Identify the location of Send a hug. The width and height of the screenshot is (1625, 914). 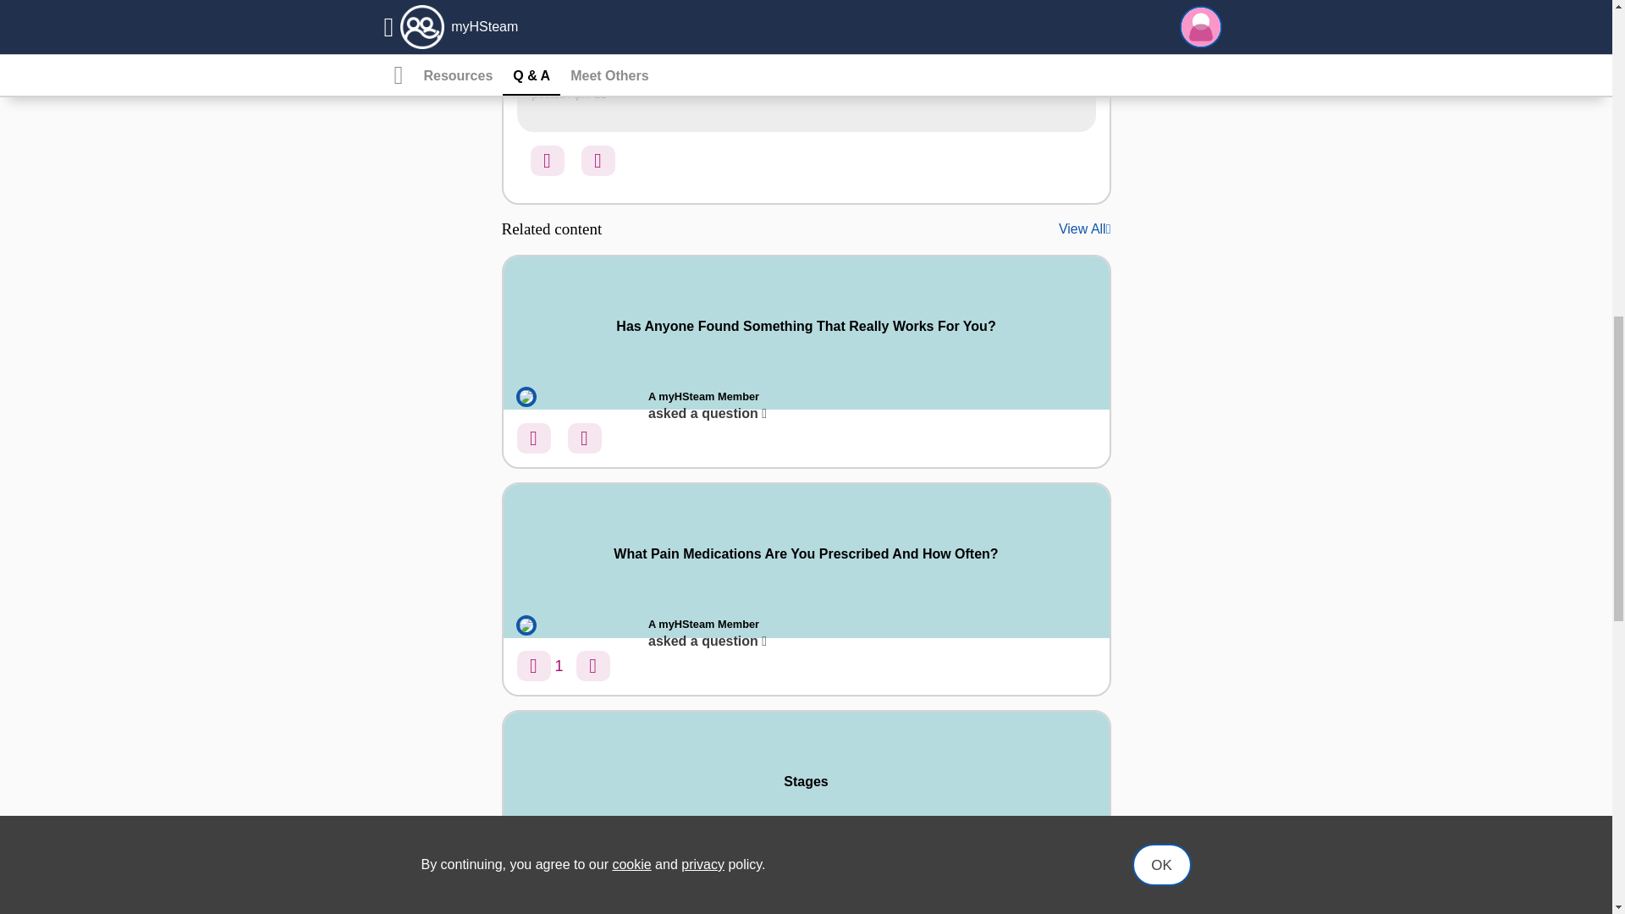
(593, 665).